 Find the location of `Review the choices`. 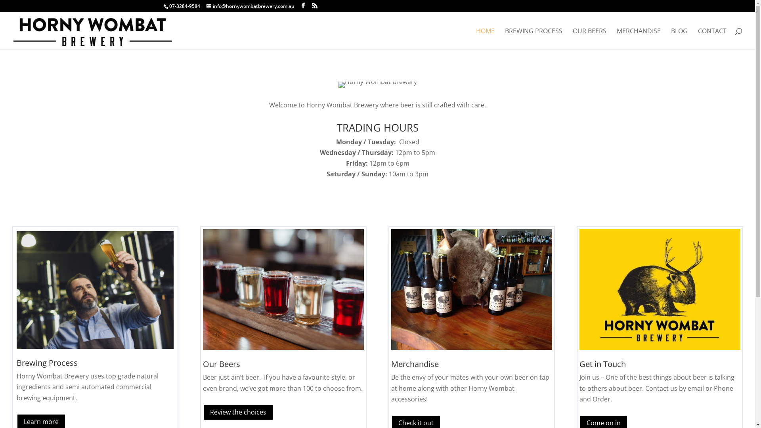

Review the choices is located at coordinates (238, 412).